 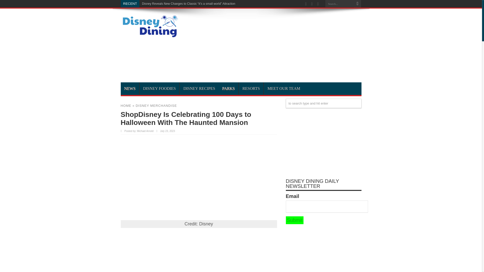 I want to click on PARKS, so click(x=228, y=89).